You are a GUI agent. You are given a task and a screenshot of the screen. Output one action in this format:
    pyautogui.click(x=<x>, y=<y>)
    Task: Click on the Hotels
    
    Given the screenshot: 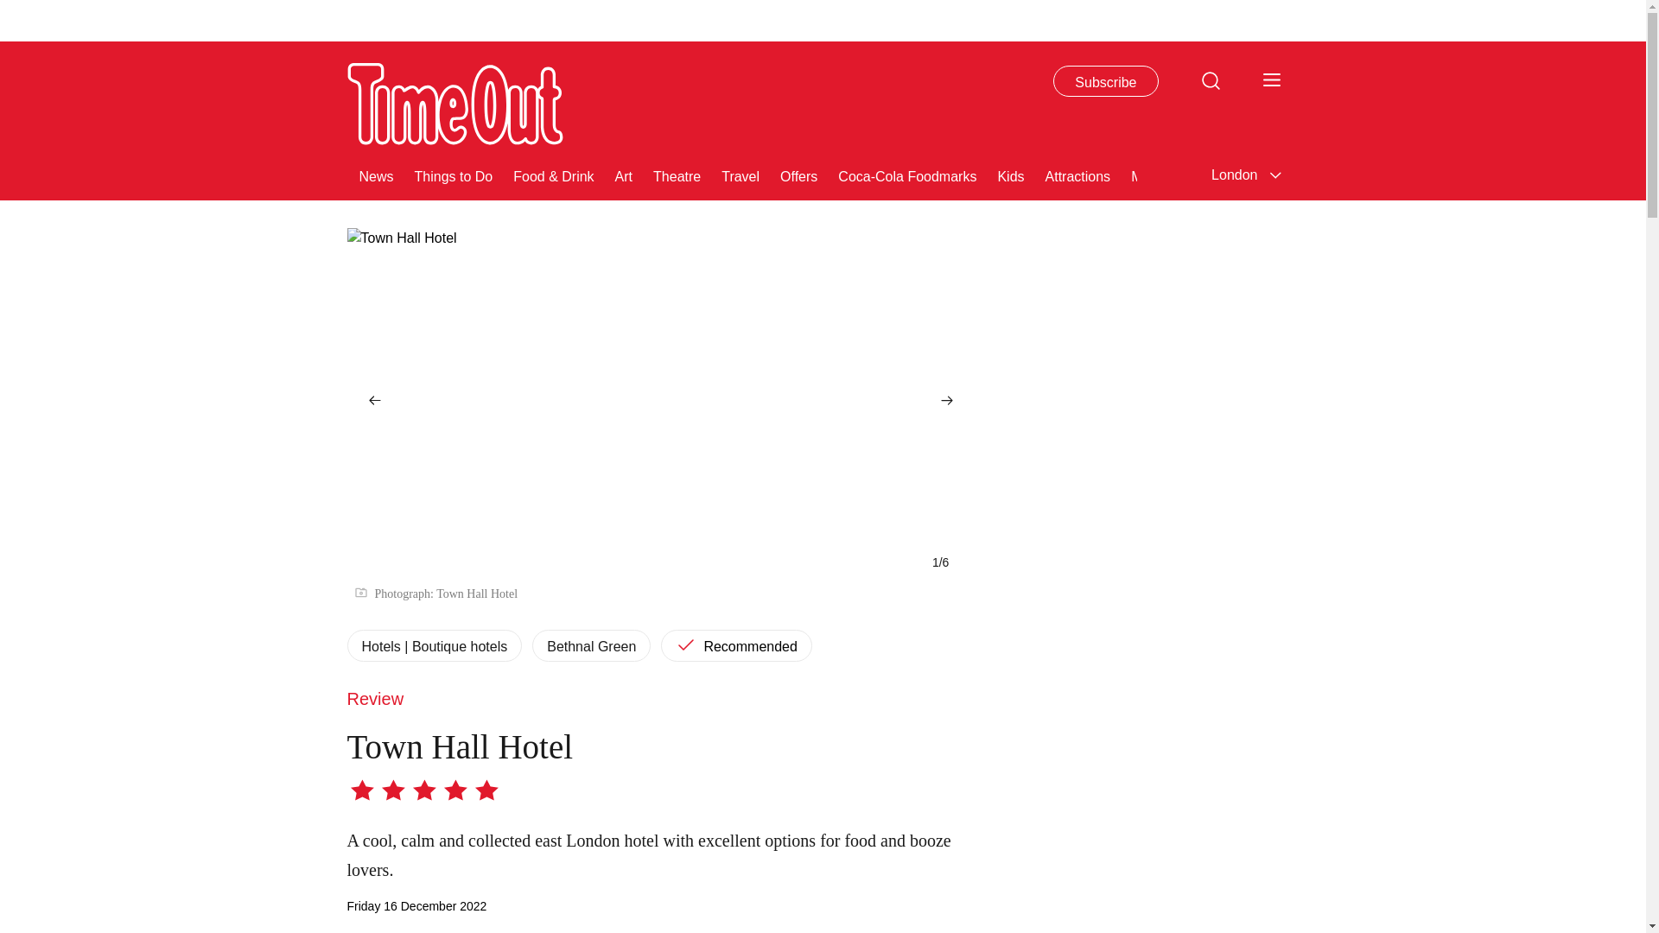 What is the action you would take?
    pyautogui.click(x=1405, y=175)
    